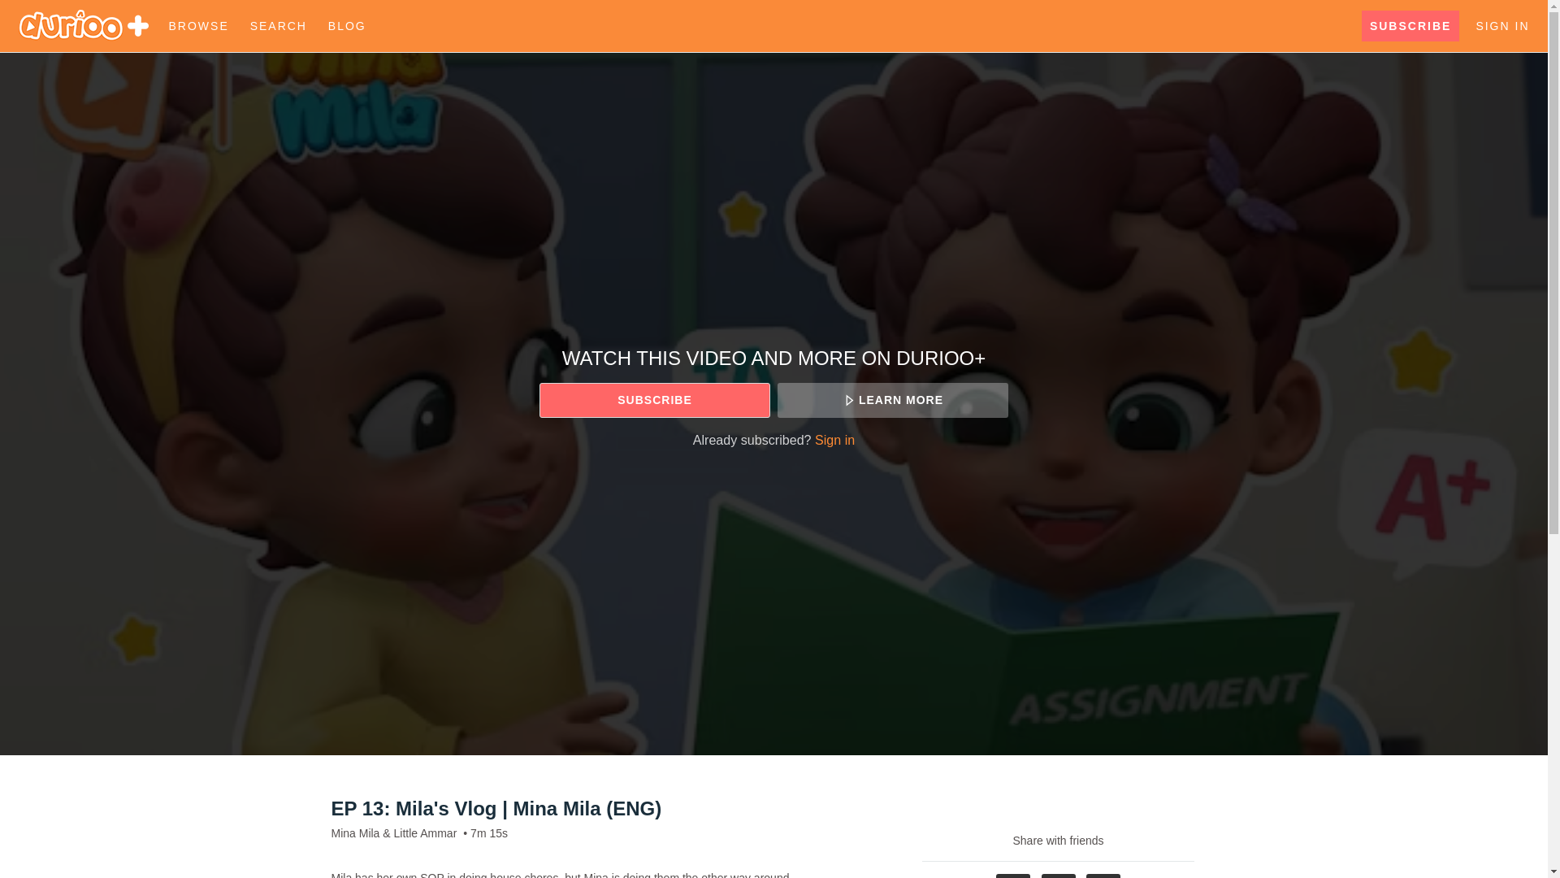 The height and width of the screenshot is (878, 1560). Describe the element at coordinates (1501, 26) in the screenshot. I see `SIGN IN` at that location.